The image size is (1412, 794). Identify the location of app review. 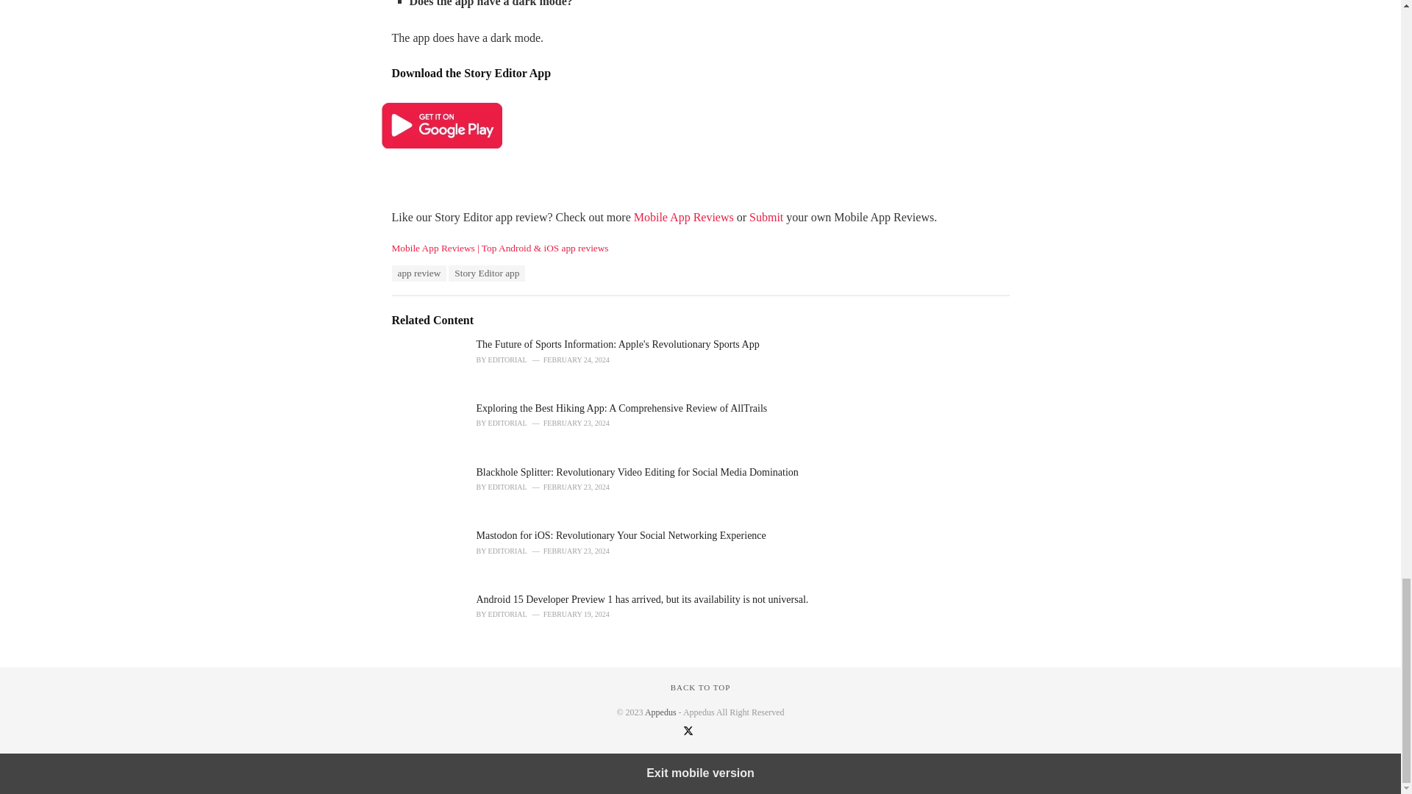
(418, 273).